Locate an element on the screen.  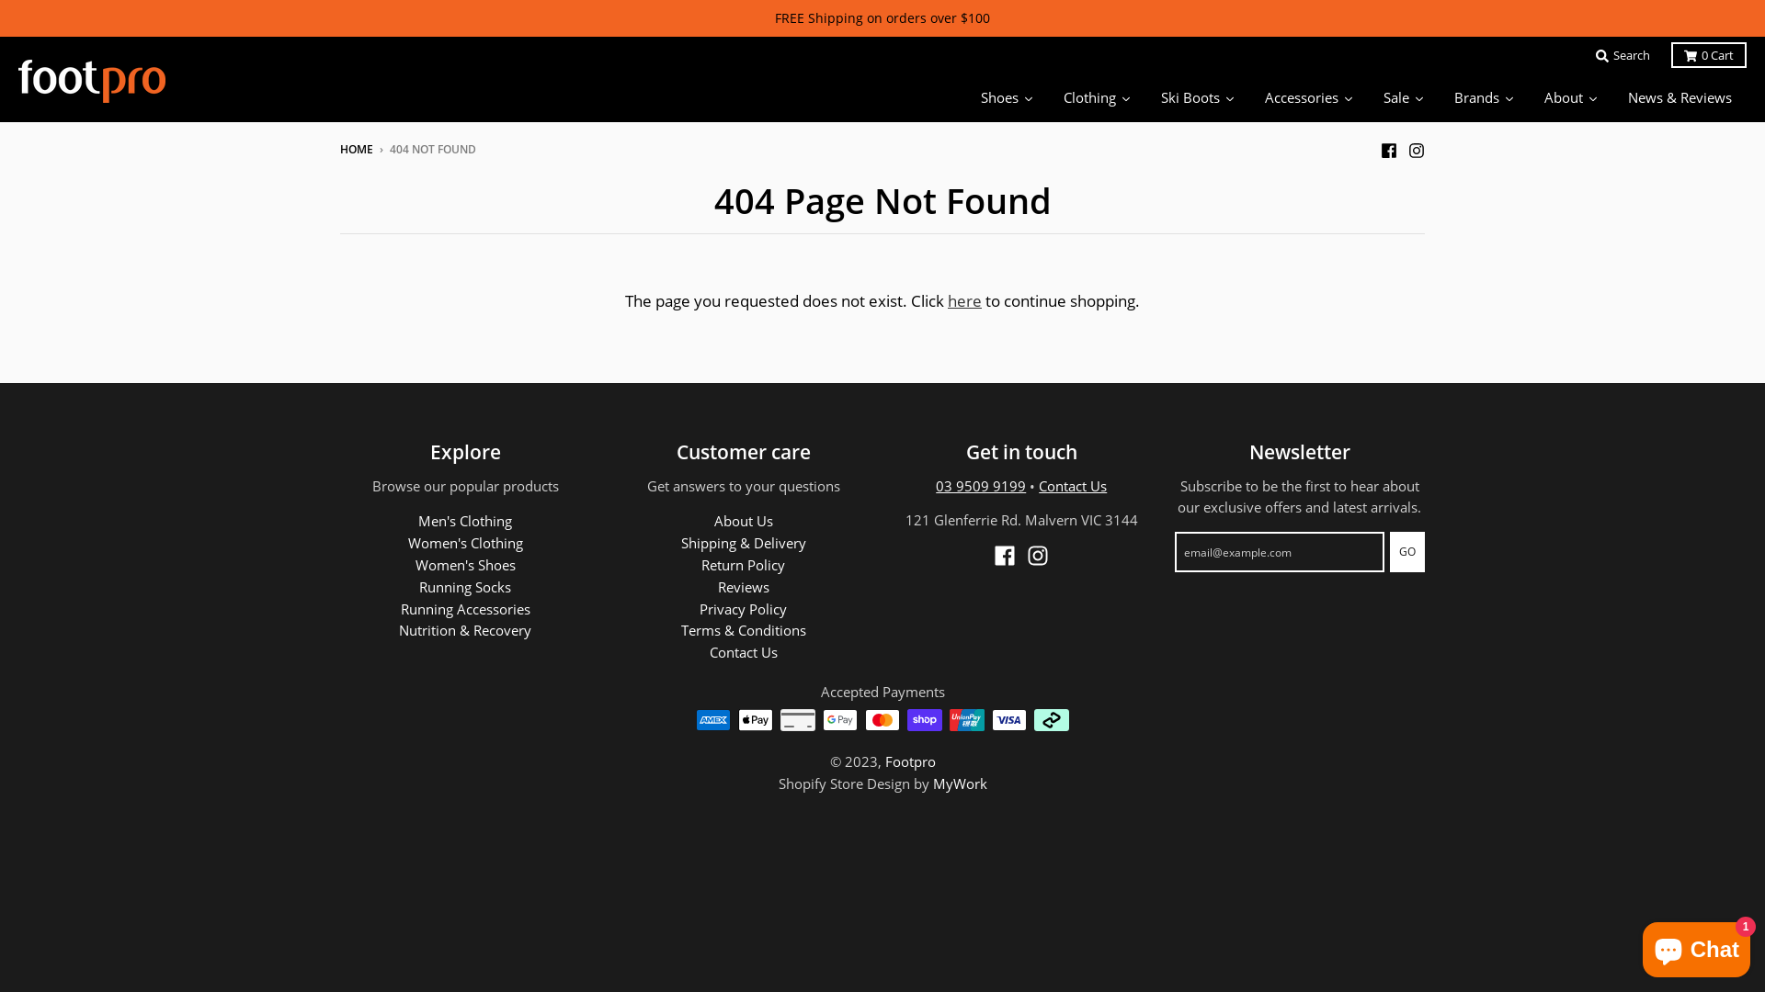
HOME is located at coordinates (357, 149).